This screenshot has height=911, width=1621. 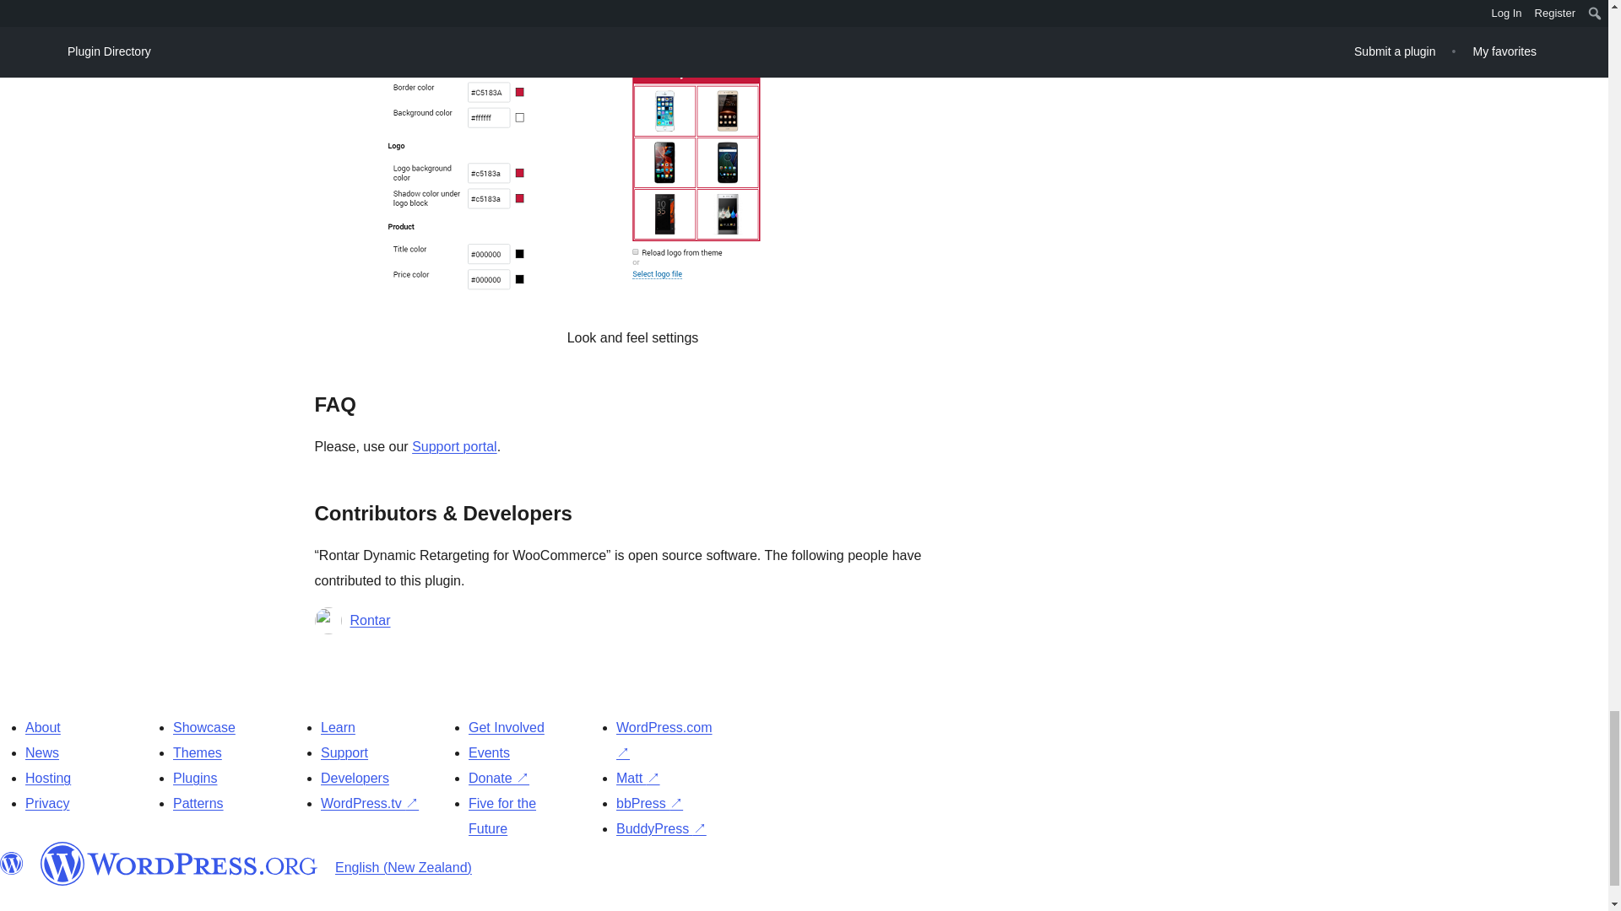 I want to click on Rontar, so click(x=370, y=621).